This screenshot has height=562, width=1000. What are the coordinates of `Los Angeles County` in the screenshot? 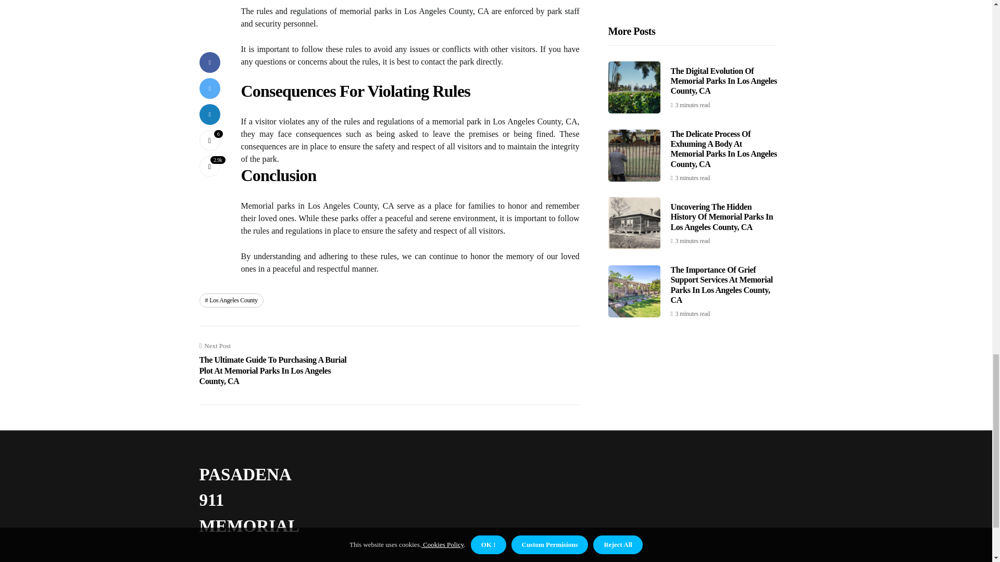 It's located at (231, 300).